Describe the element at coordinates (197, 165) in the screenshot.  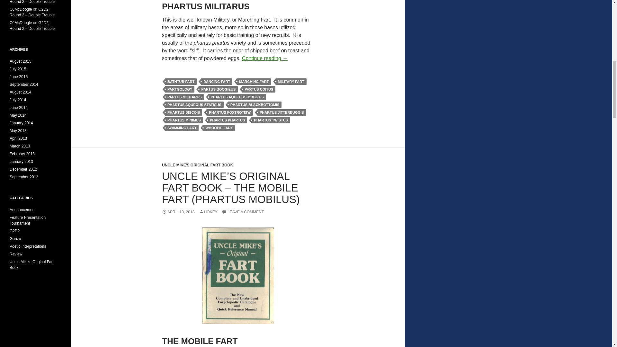
I see `UNCLE MIKE'S ORIGINAL FART BOOK` at that location.